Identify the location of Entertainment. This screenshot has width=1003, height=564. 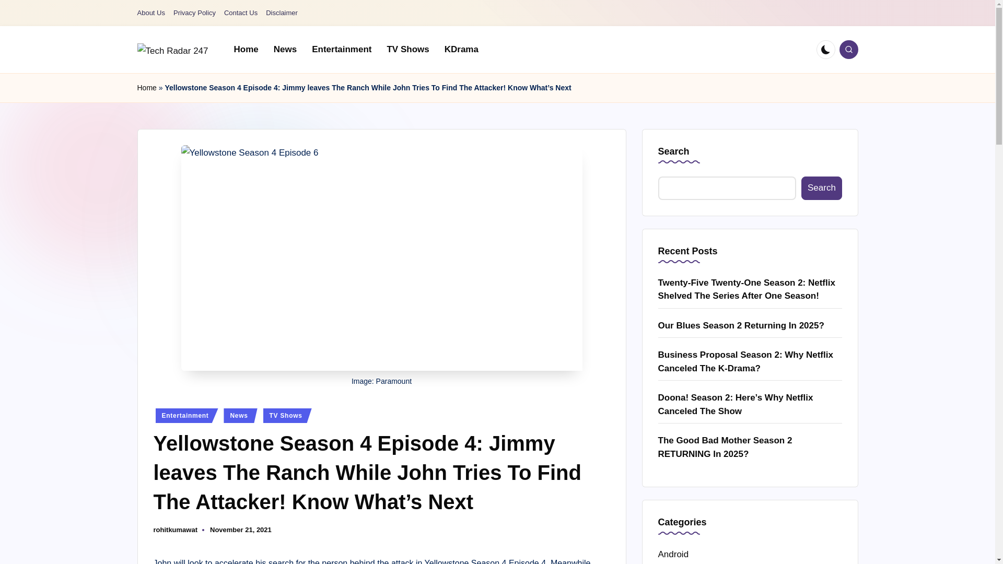
(342, 49).